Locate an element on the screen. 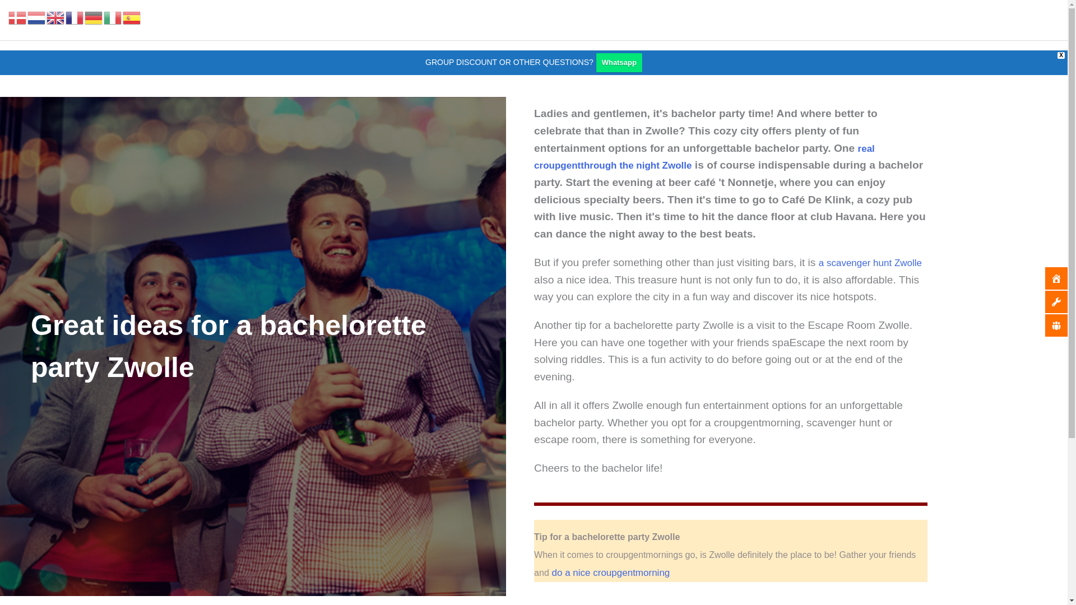 This screenshot has height=605, width=1076. do a nice croupgentmorning is located at coordinates (609, 573).